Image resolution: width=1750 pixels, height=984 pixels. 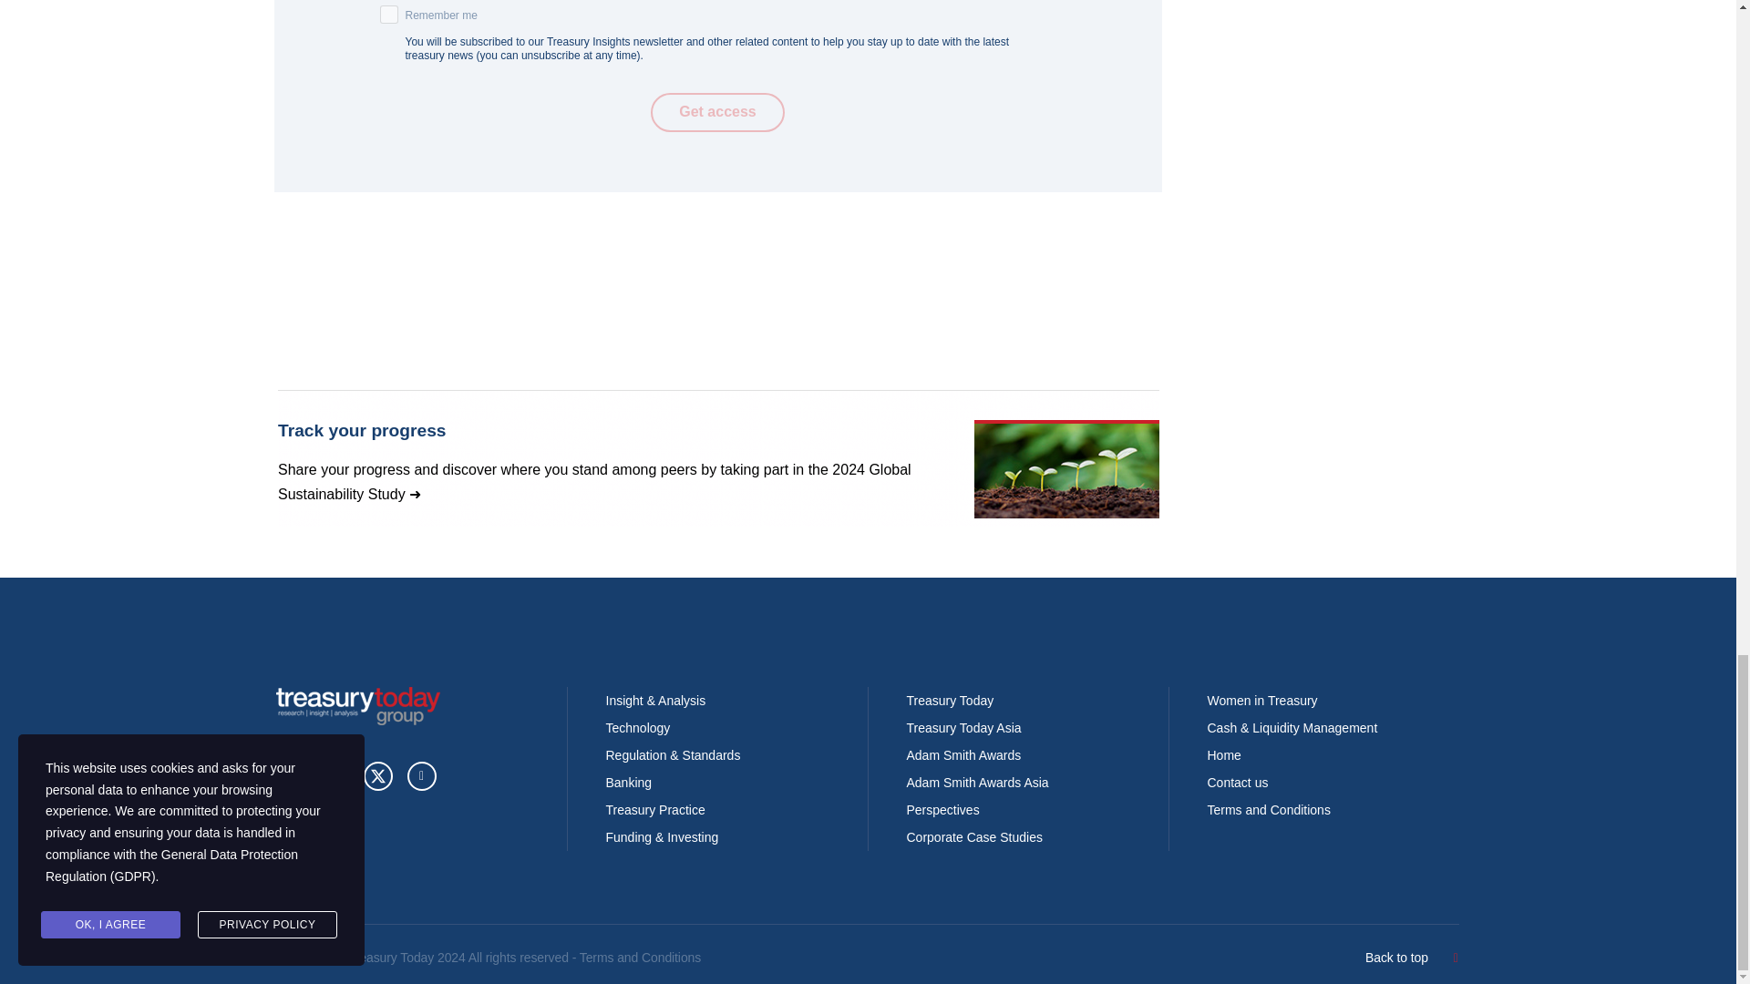 I want to click on on, so click(x=388, y=15).